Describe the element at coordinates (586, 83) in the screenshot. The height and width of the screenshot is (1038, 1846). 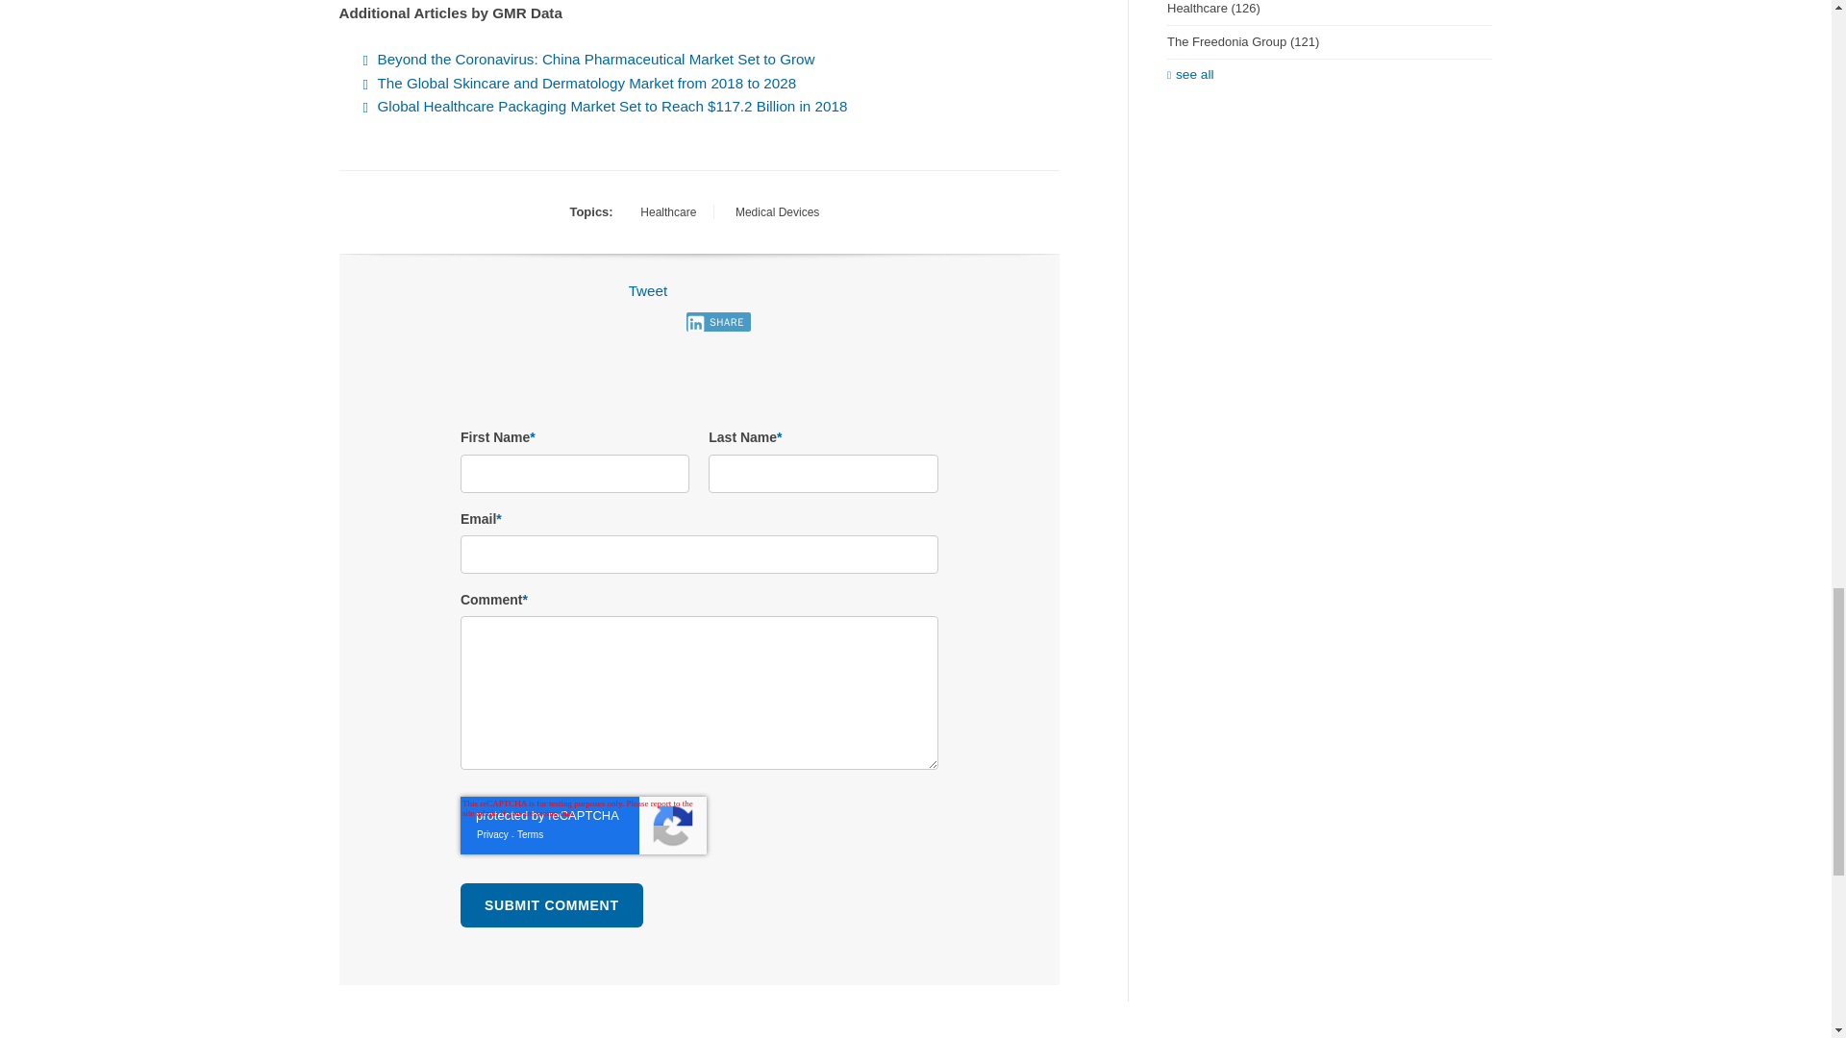
I see `The Global Skincare and Dermatology Market from 2018 to 2028` at that location.